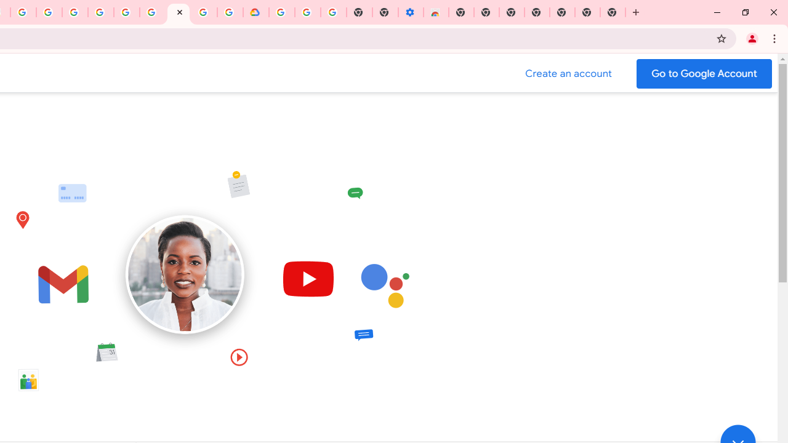 This screenshot has height=443, width=788. Describe the element at coordinates (411, 12) in the screenshot. I see `Settings - Accessibility` at that location.